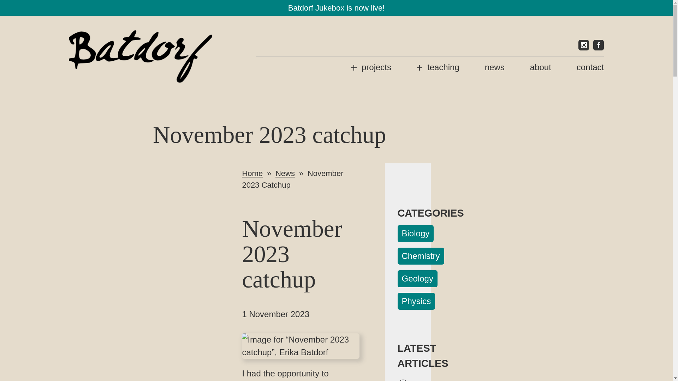 This screenshot has width=678, height=381. Describe the element at coordinates (417, 279) in the screenshot. I see `Geology` at that location.